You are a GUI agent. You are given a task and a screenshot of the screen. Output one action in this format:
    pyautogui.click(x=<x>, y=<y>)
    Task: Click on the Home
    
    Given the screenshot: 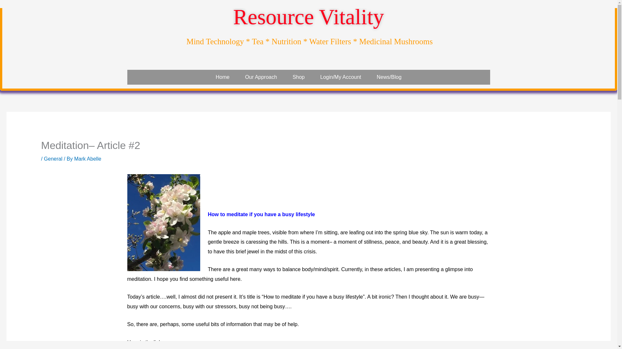 What is the action you would take?
    pyautogui.click(x=223, y=77)
    